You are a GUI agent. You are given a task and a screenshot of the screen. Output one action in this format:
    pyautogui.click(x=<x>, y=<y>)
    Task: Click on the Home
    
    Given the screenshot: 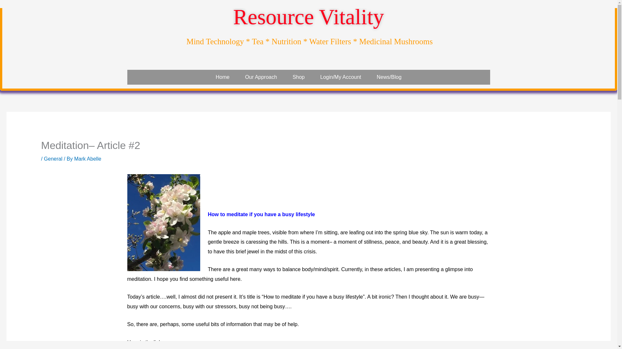 What is the action you would take?
    pyautogui.click(x=223, y=77)
    